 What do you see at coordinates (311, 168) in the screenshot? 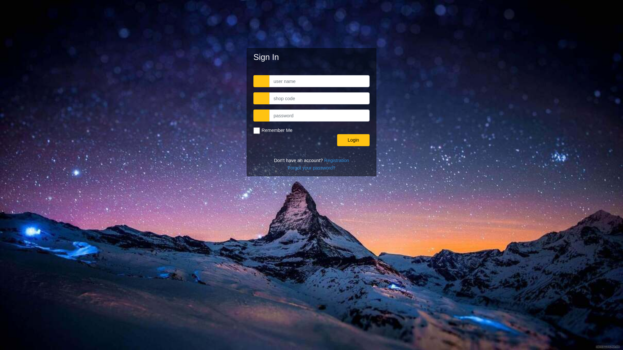
I see `Forgot your password?` at bounding box center [311, 168].